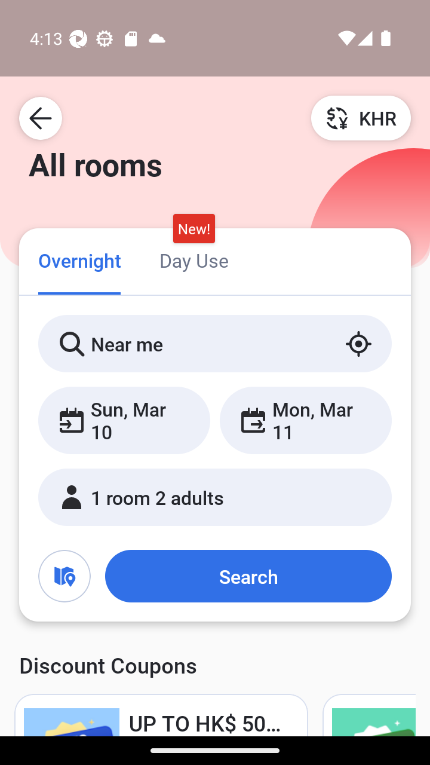  Describe the element at coordinates (248, 576) in the screenshot. I see `Search` at that location.